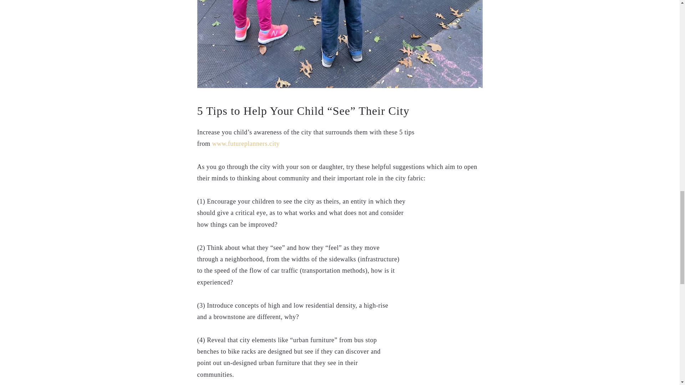 This screenshot has width=685, height=385. Describe the element at coordinates (245, 143) in the screenshot. I see `Future Planners` at that location.